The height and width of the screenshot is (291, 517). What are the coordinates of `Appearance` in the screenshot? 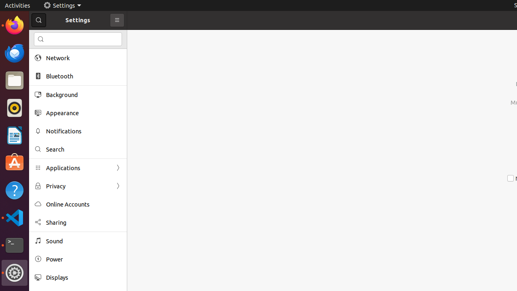 It's located at (84, 113).